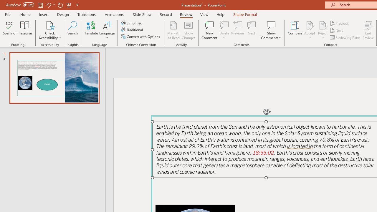 Image resolution: width=377 pixels, height=212 pixels. Describe the element at coordinates (132, 23) in the screenshot. I see `Simplified` at that location.